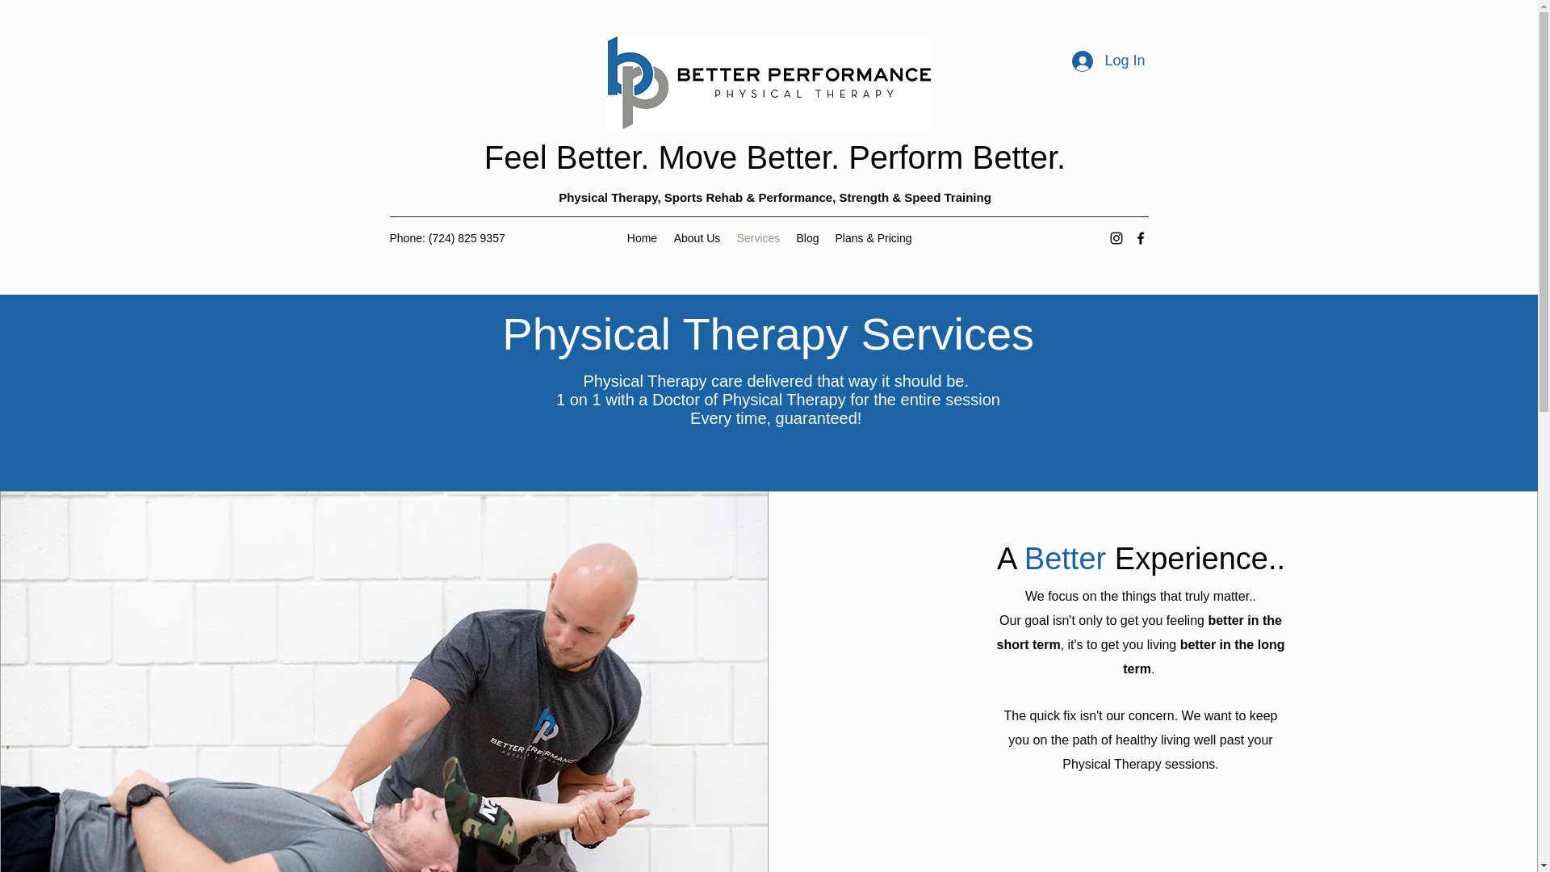 The image size is (1550, 872). Describe the element at coordinates (757, 237) in the screenshot. I see `Services` at that location.